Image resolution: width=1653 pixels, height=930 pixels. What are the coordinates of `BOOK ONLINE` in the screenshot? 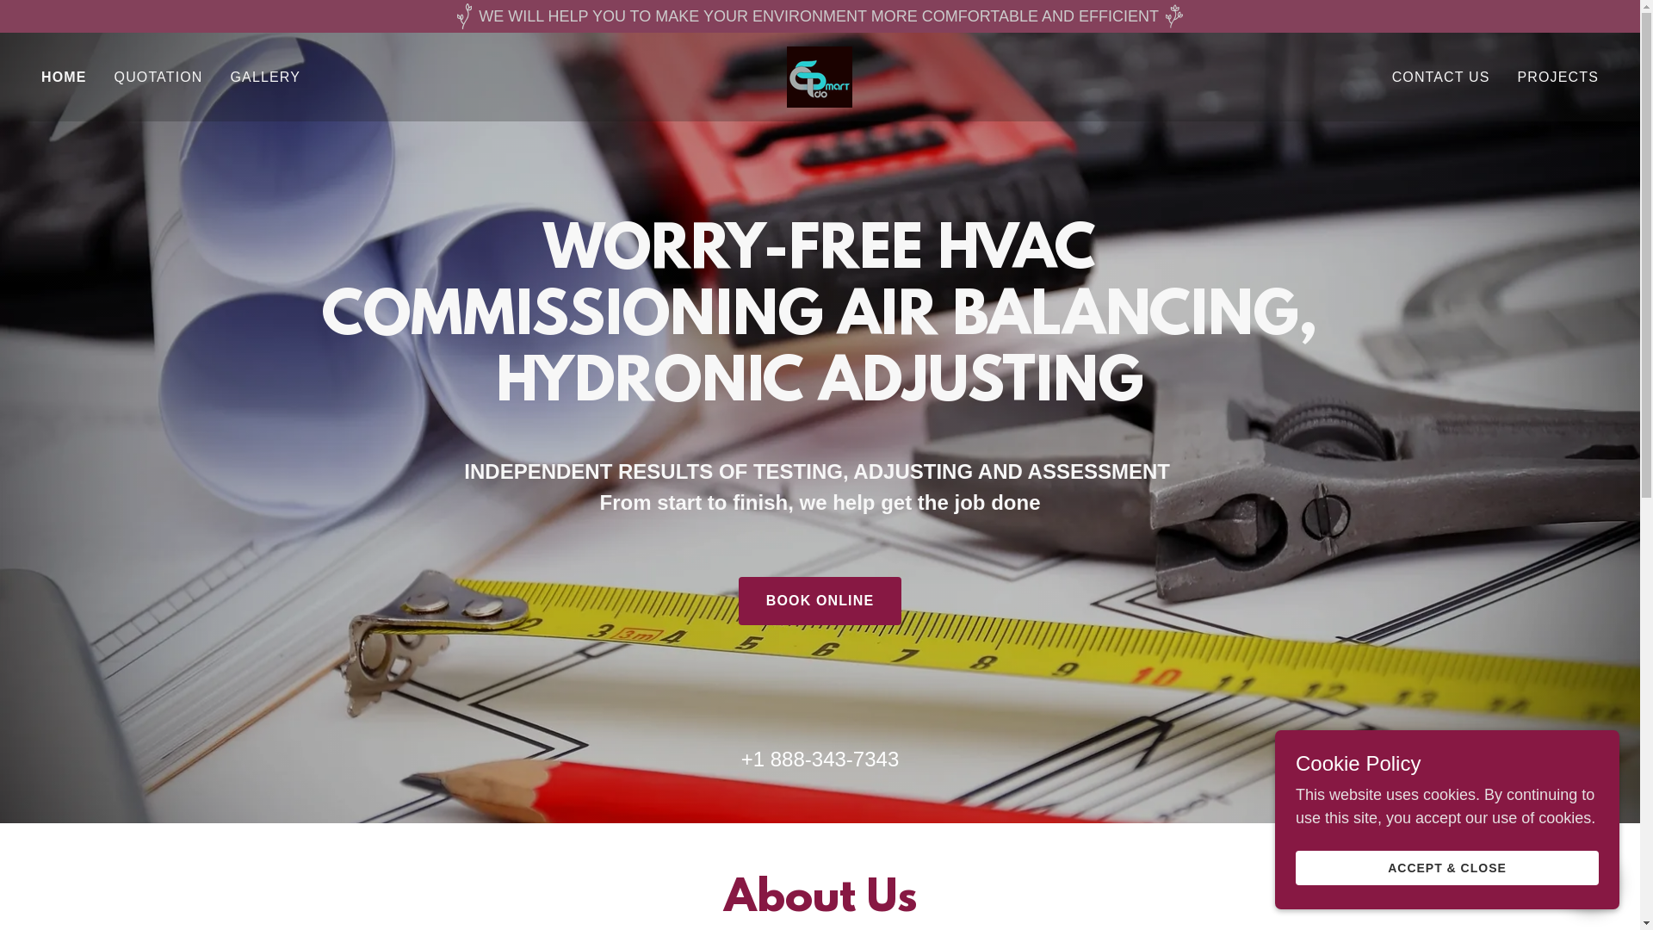 It's located at (820, 601).